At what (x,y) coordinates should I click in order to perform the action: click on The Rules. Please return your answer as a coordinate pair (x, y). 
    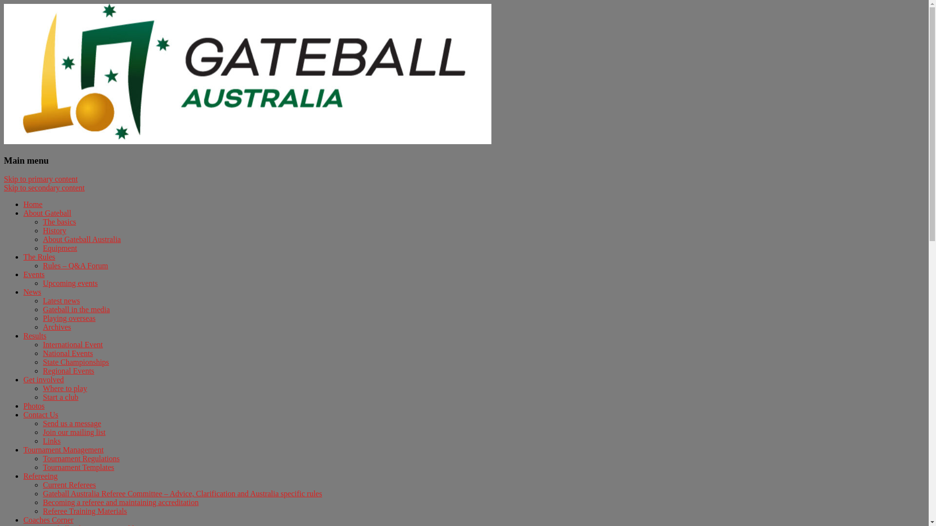
    Looking at the image, I should click on (39, 257).